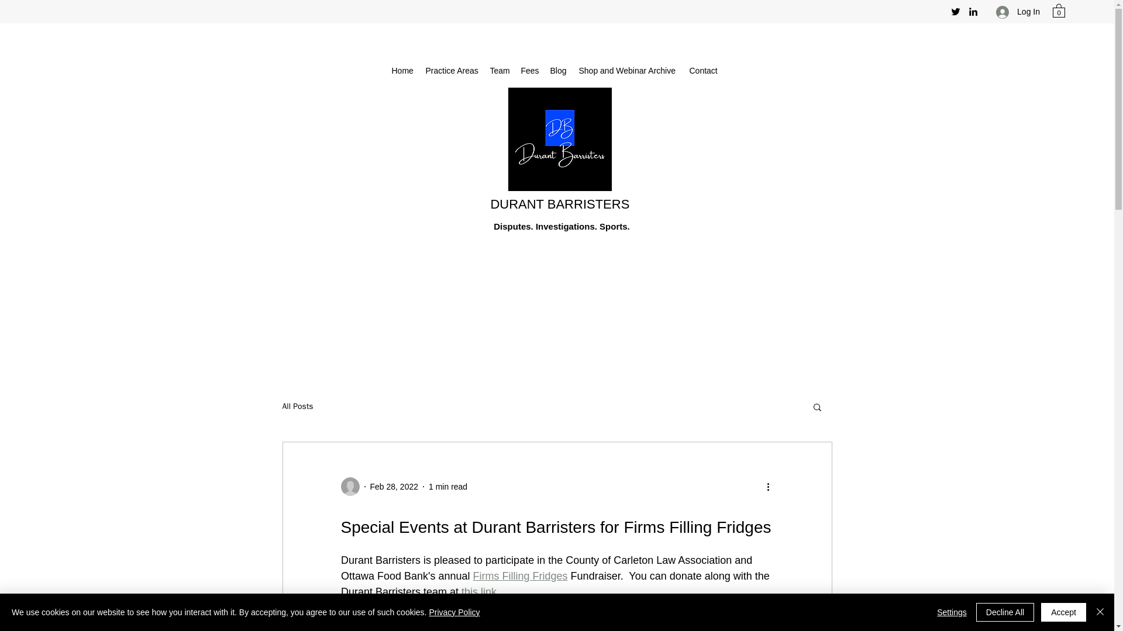  I want to click on Practice Areas, so click(452, 70).